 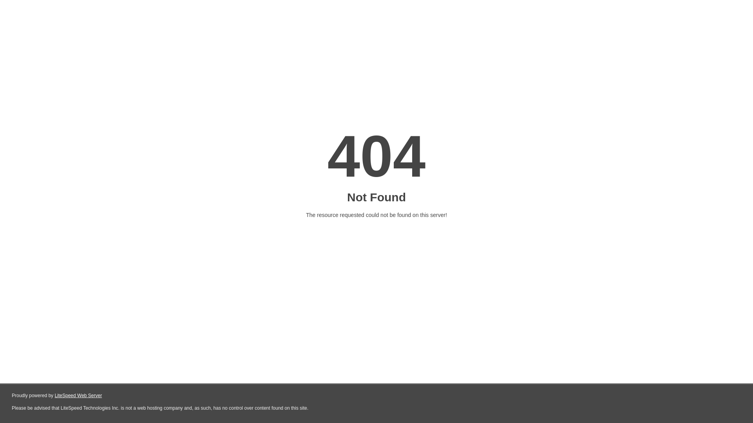 What do you see at coordinates (78, 396) in the screenshot?
I see `LiteSpeed Web Server` at bounding box center [78, 396].